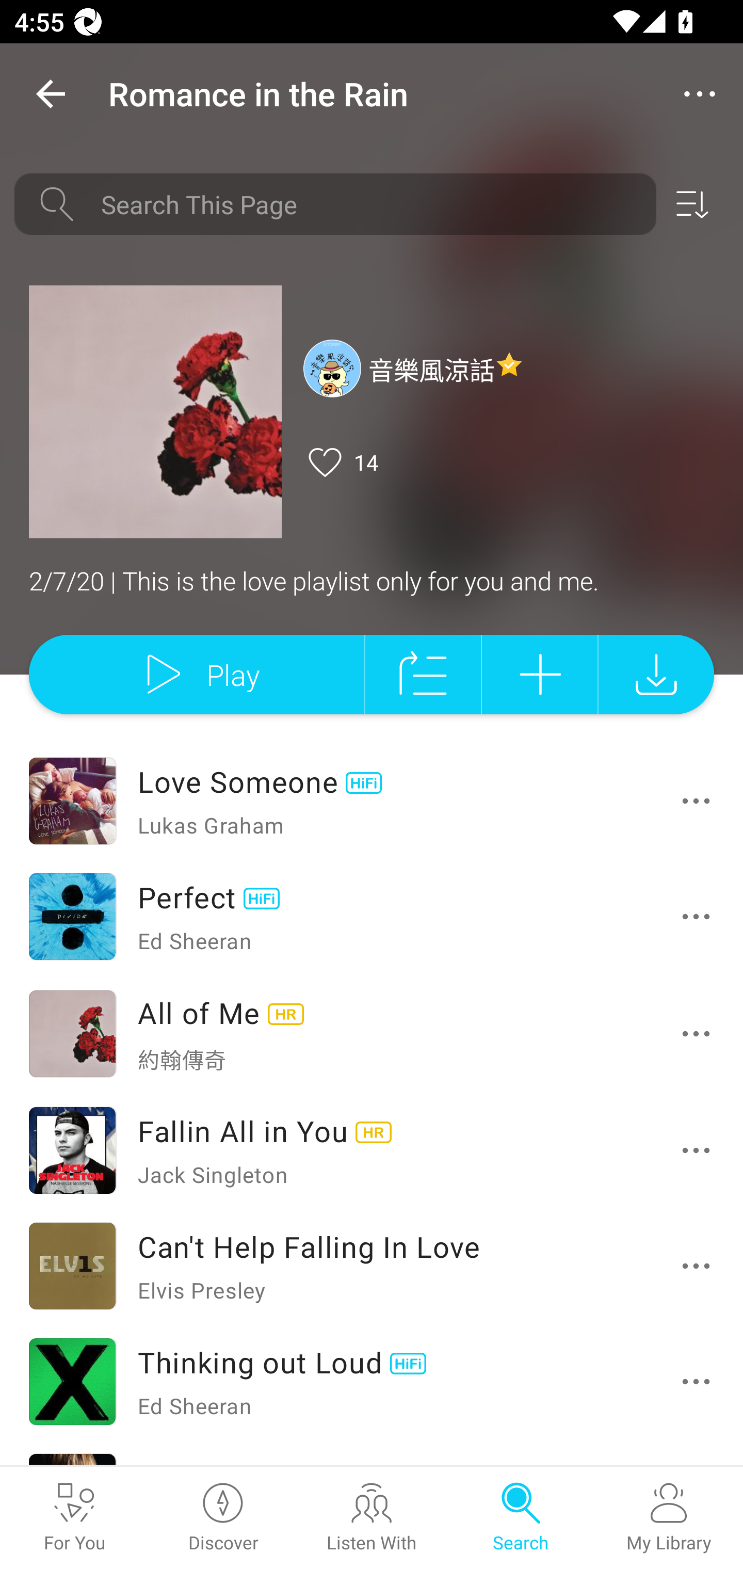 This screenshot has height=1569, width=743. What do you see at coordinates (540, 675) in the screenshot?
I see `加入至歌單` at bounding box center [540, 675].